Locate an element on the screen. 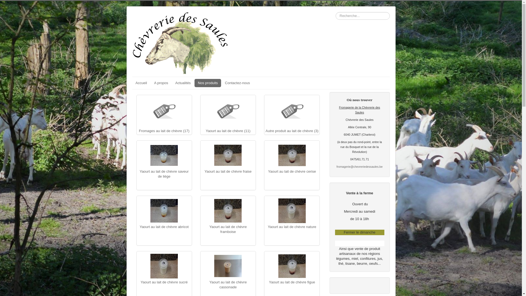 Image resolution: width=526 pixels, height=296 pixels. Contactez-nous is located at coordinates (237, 83).